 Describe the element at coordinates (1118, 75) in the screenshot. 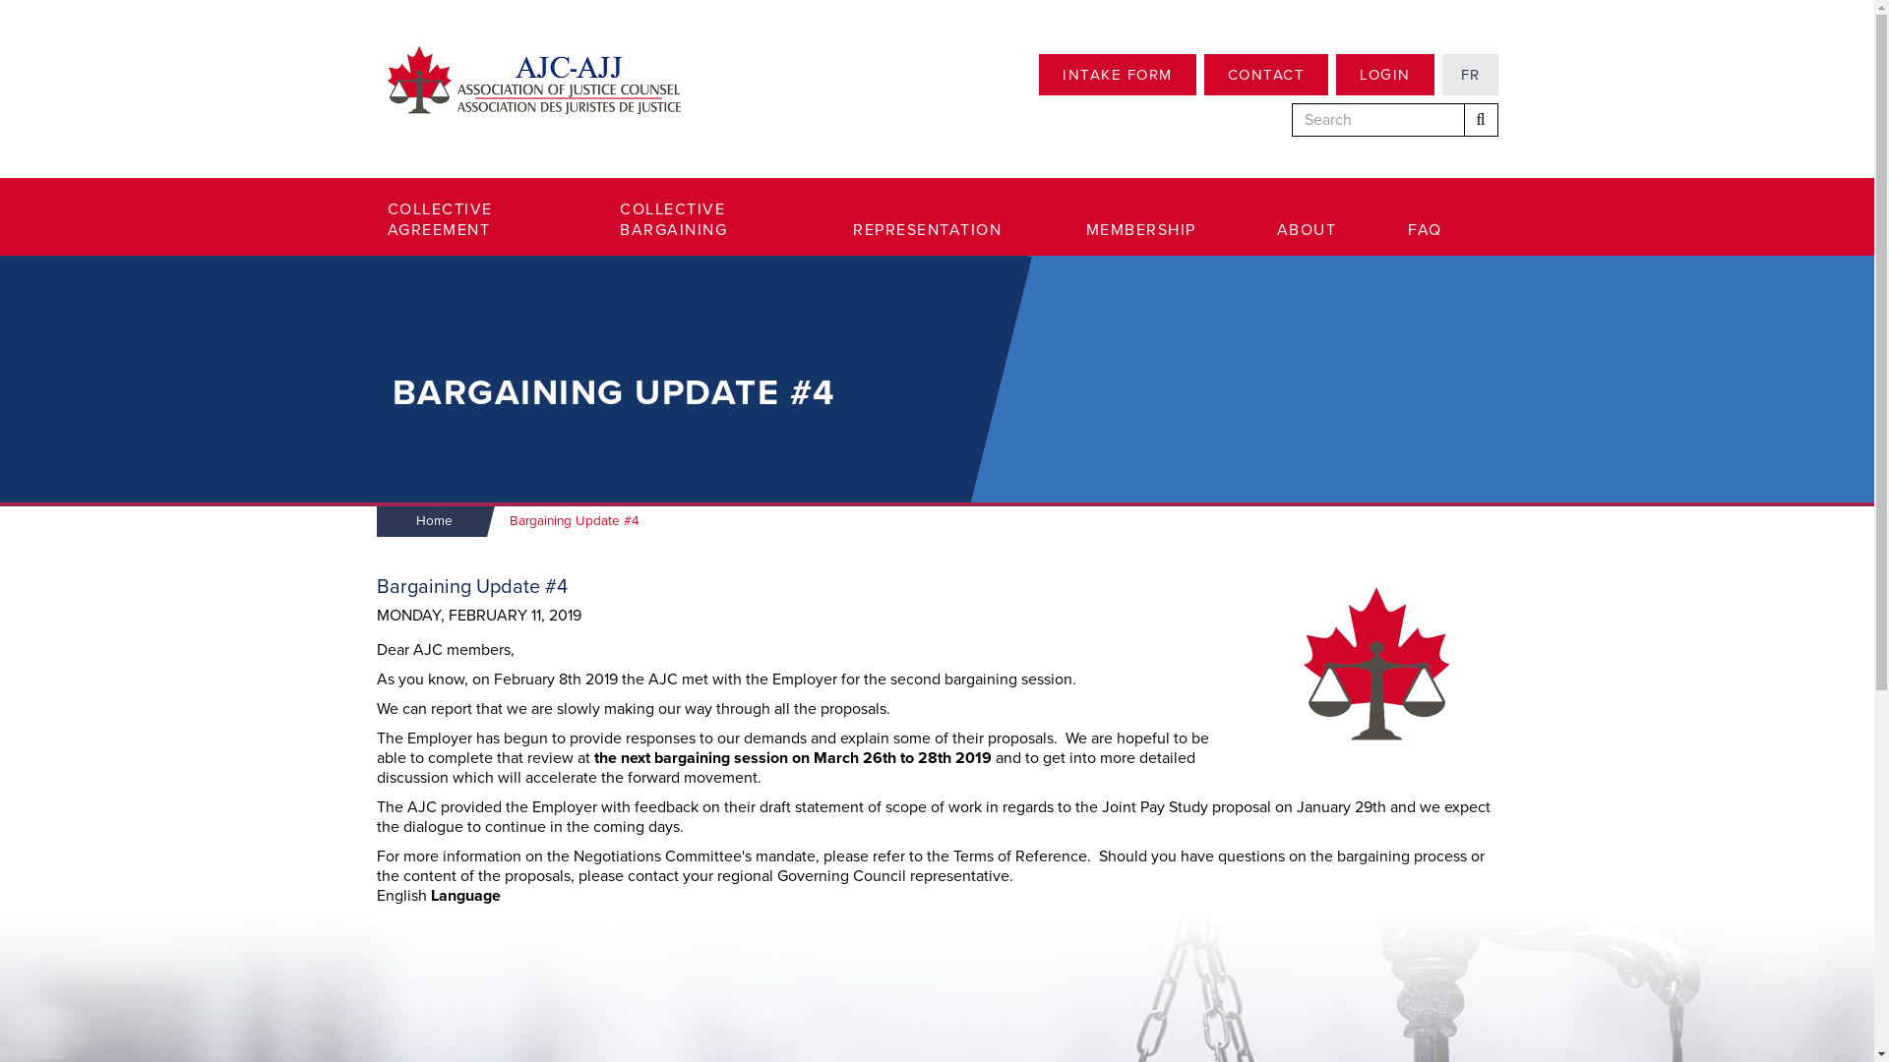

I see `INTAKE FORM` at that location.